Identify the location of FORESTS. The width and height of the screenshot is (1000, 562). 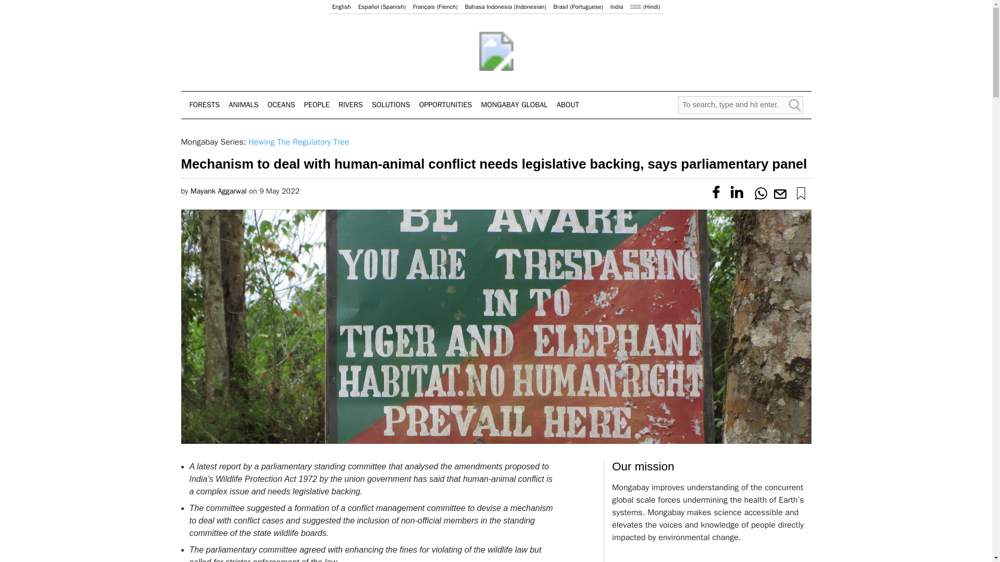
(205, 105).